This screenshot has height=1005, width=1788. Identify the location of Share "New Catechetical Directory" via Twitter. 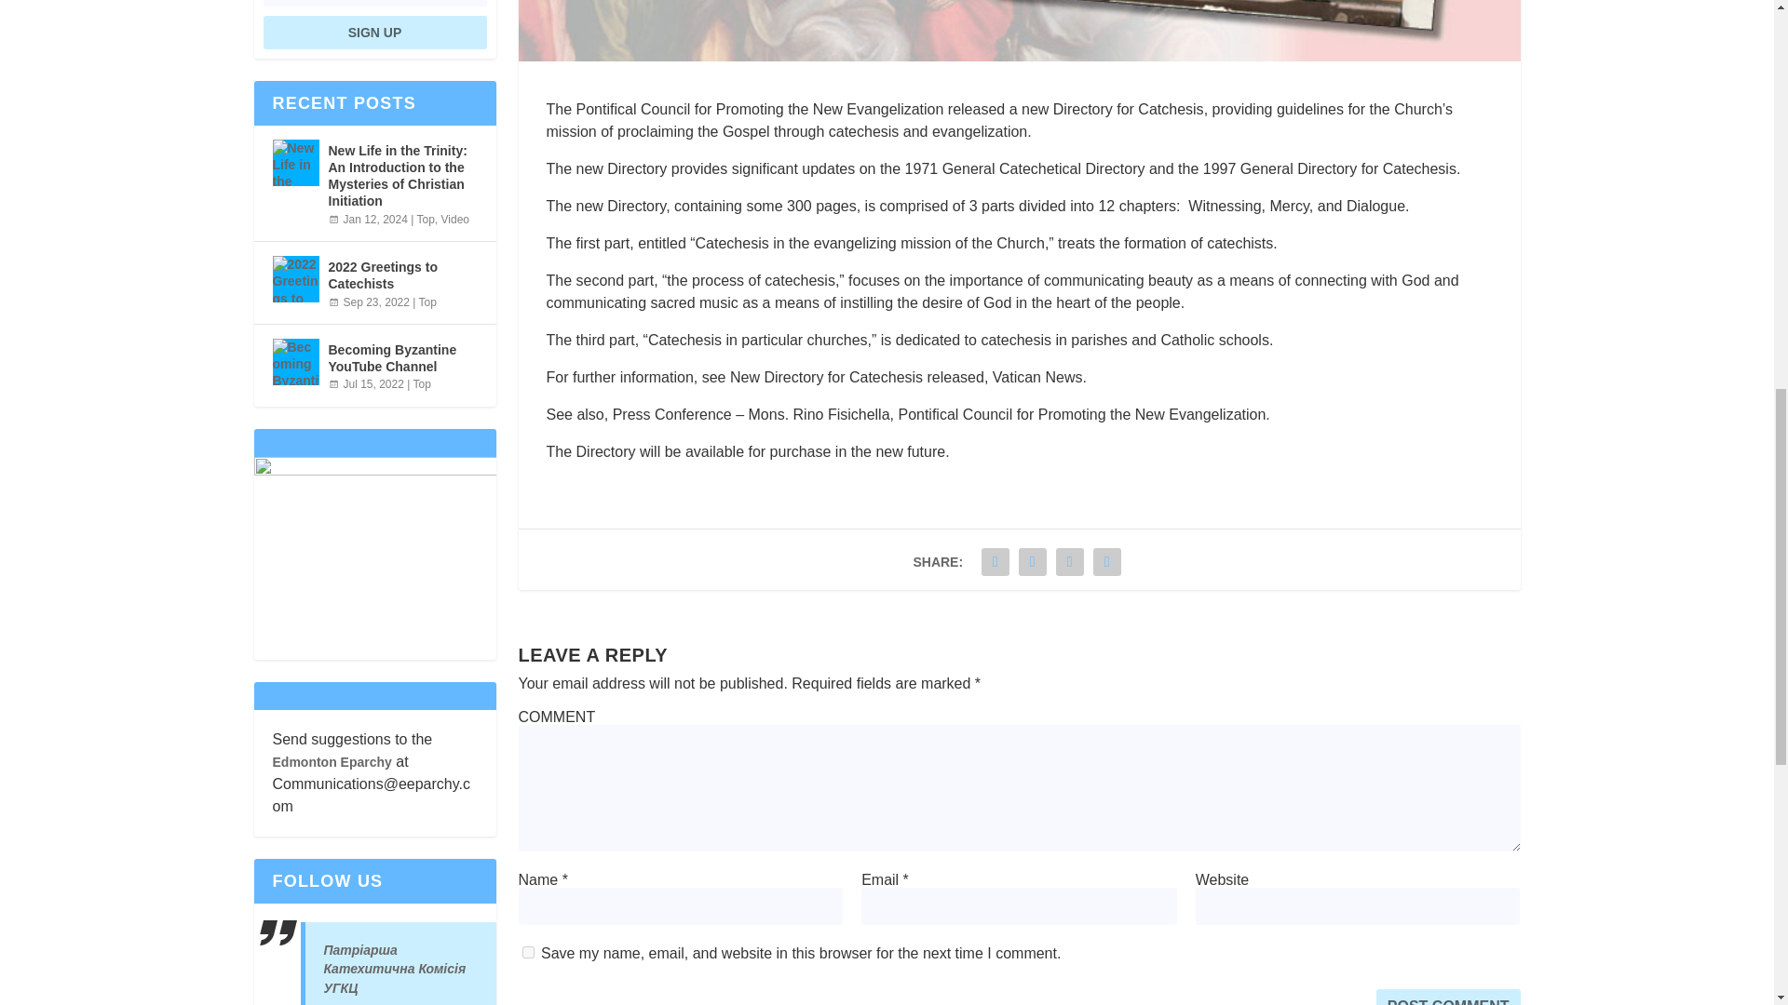
(1032, 562).